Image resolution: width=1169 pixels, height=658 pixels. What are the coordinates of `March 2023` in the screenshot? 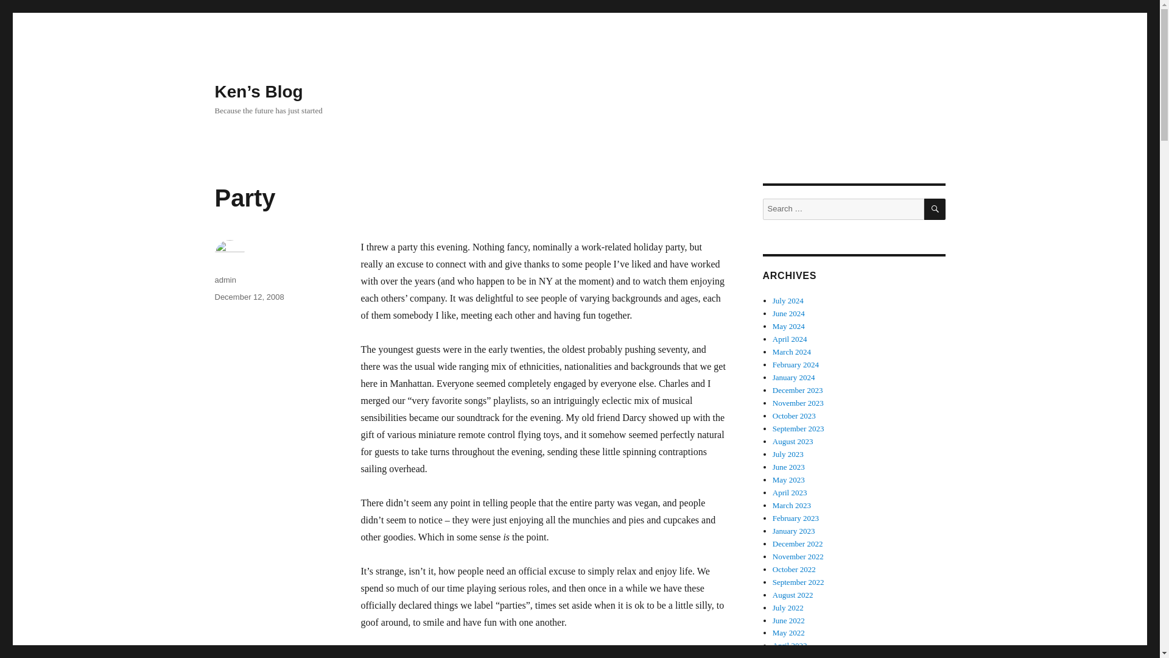 It's located at (792, 505).